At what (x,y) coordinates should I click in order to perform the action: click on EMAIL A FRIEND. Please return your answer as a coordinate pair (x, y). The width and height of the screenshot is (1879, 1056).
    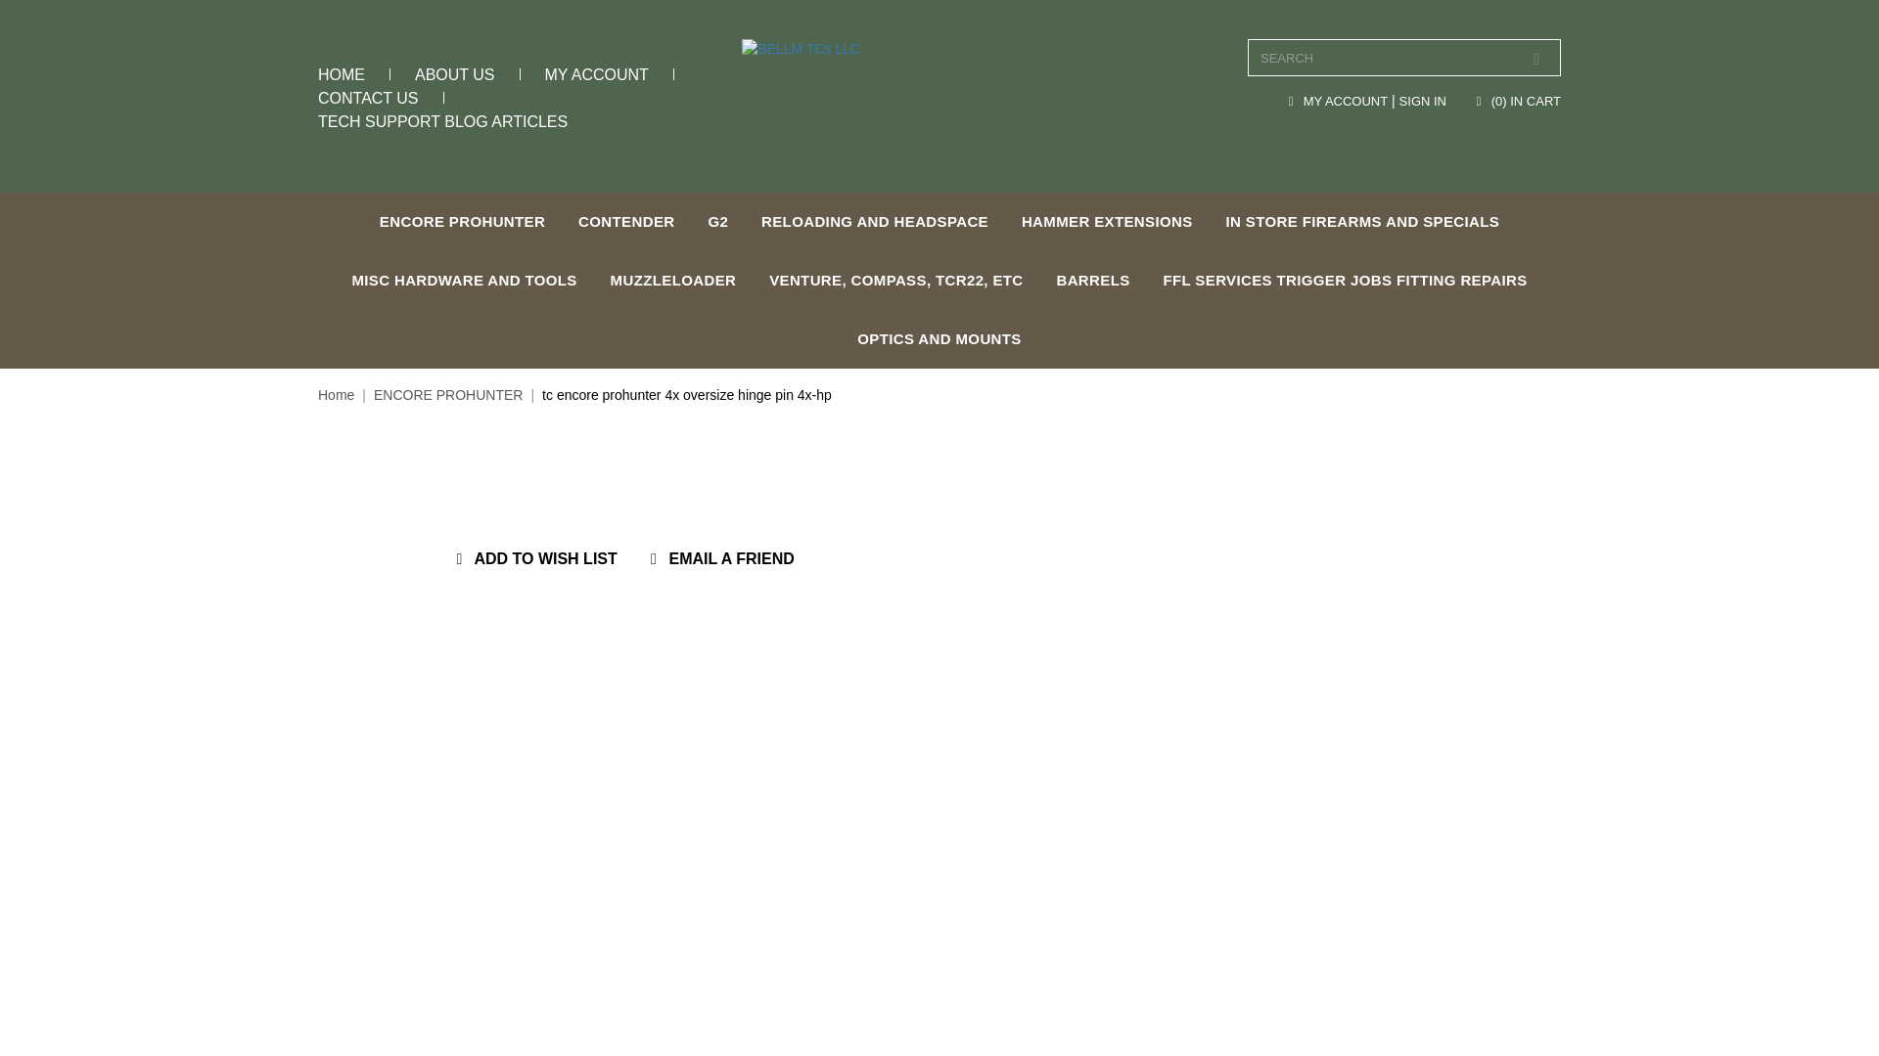
    Looking at the image, I should click on (718, 559).